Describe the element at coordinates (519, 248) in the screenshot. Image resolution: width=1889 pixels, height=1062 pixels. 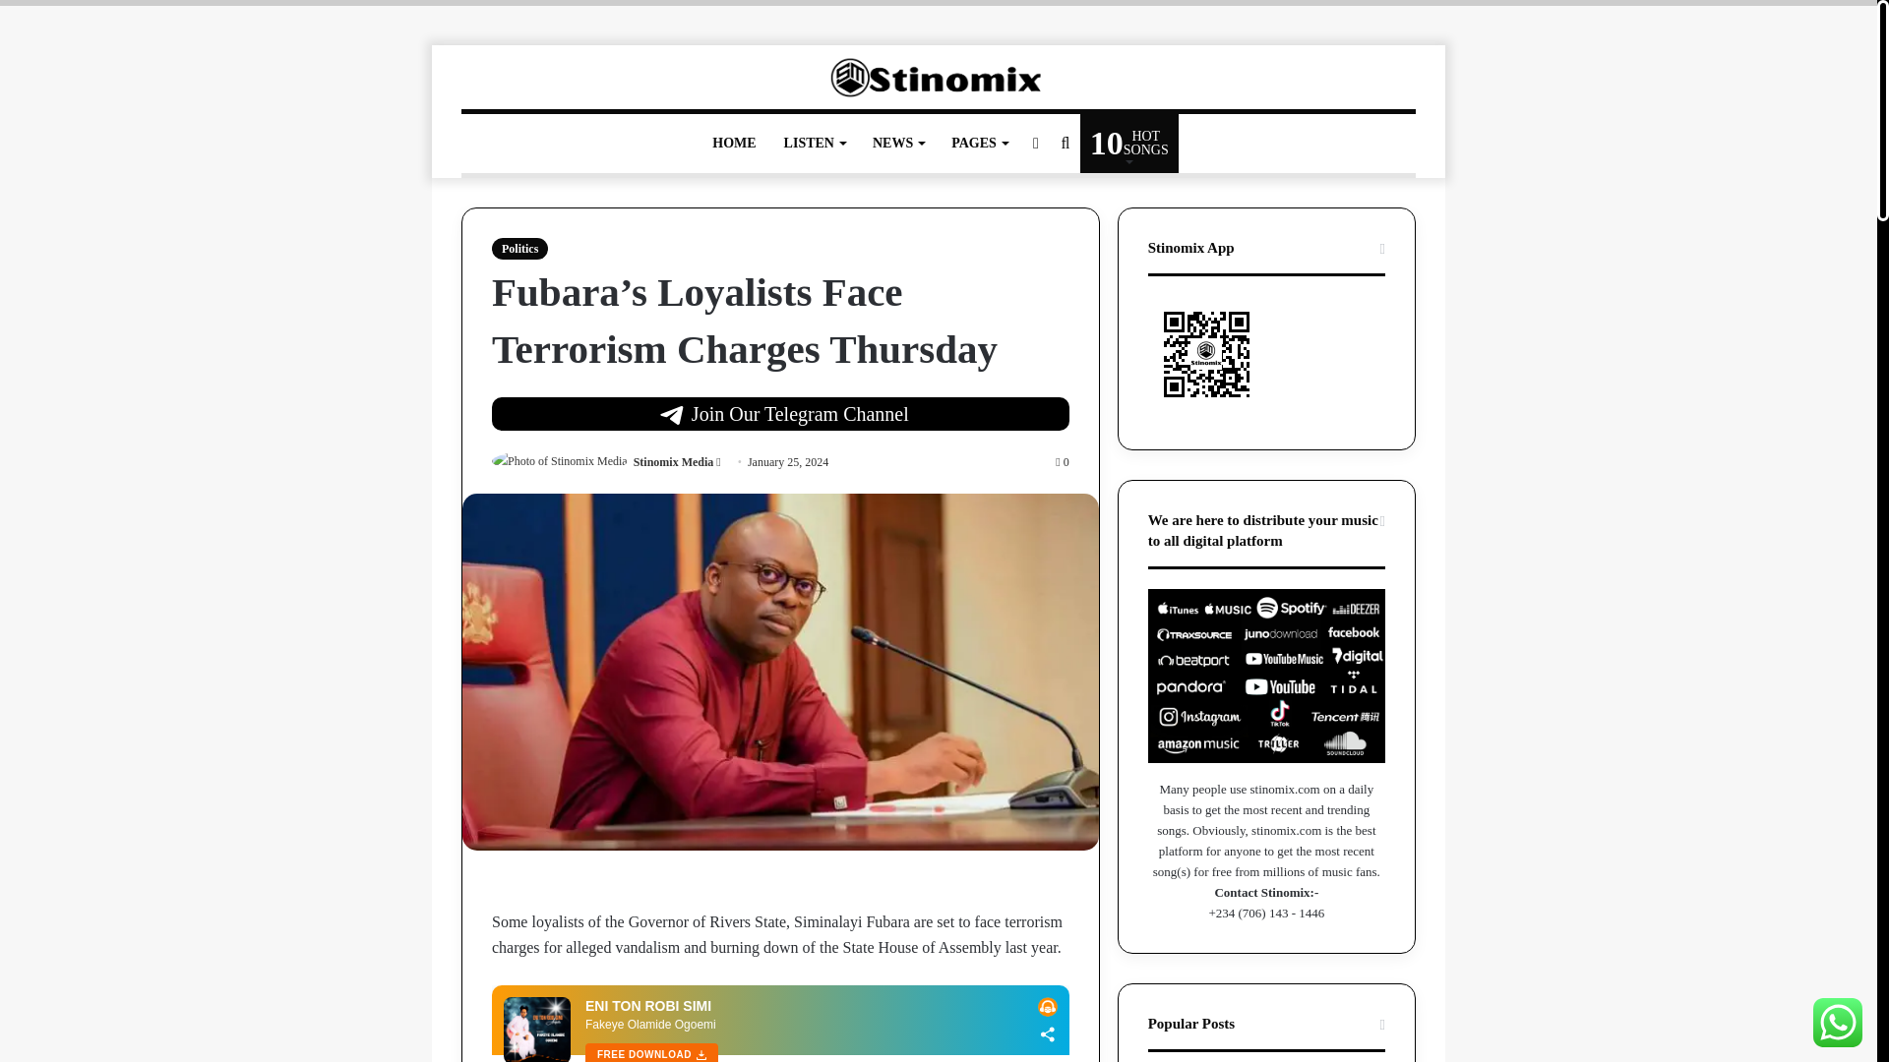
I see `Politics` at that location.